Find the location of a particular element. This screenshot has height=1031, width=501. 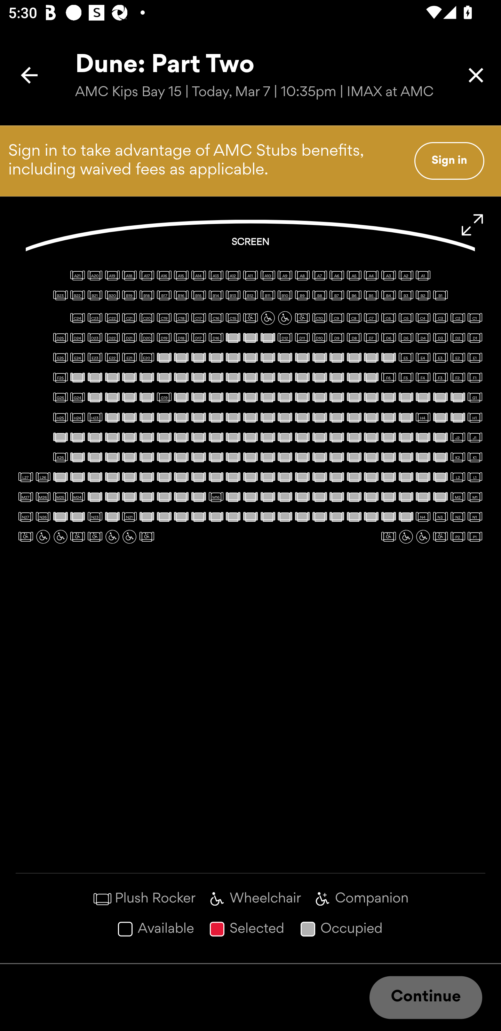

E5, Regular seat, available is located at coordinates (406, 357).